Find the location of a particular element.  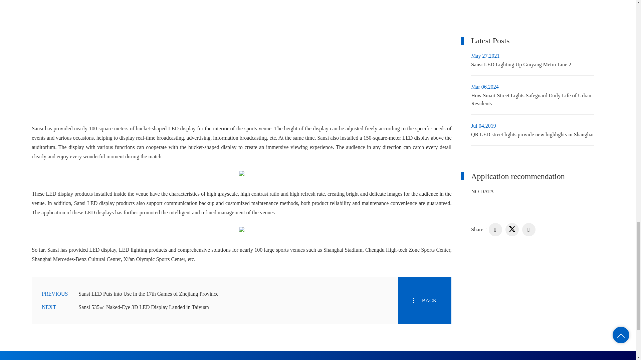

BACK is located at coordinates (425, 301).